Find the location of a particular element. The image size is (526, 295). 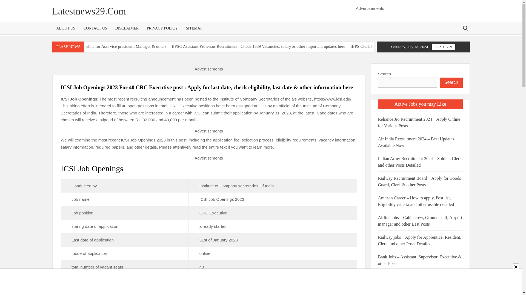

Search for: is located at coordinates (465, 28).